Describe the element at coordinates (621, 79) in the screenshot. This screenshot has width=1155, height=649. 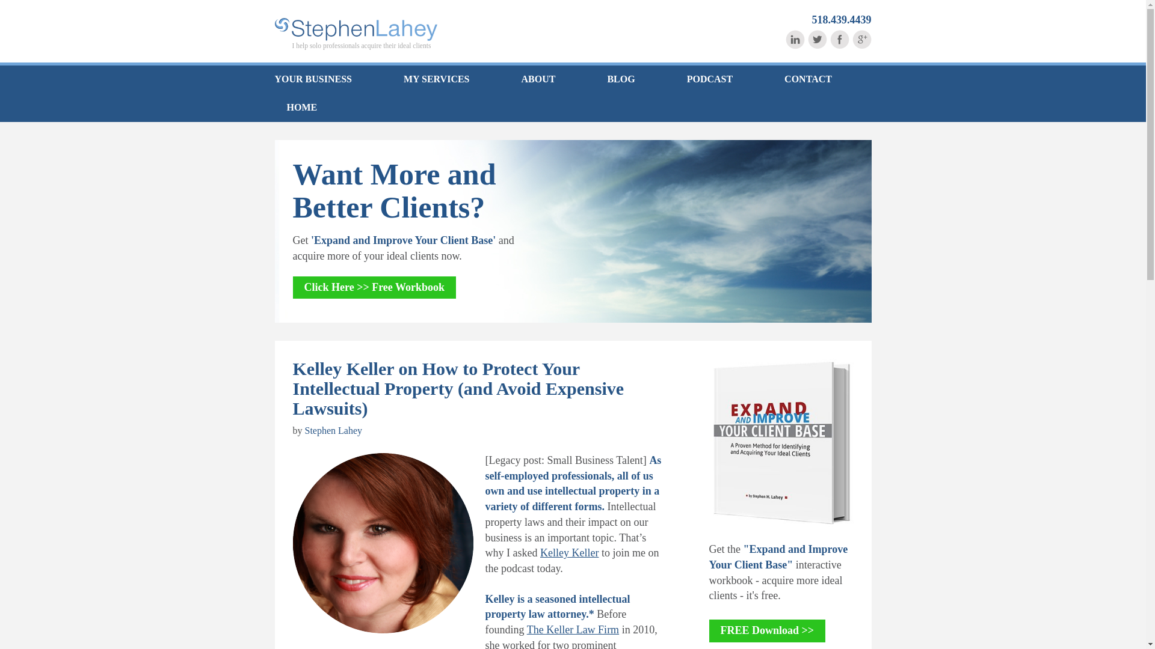
I see `BLOG` at that location.